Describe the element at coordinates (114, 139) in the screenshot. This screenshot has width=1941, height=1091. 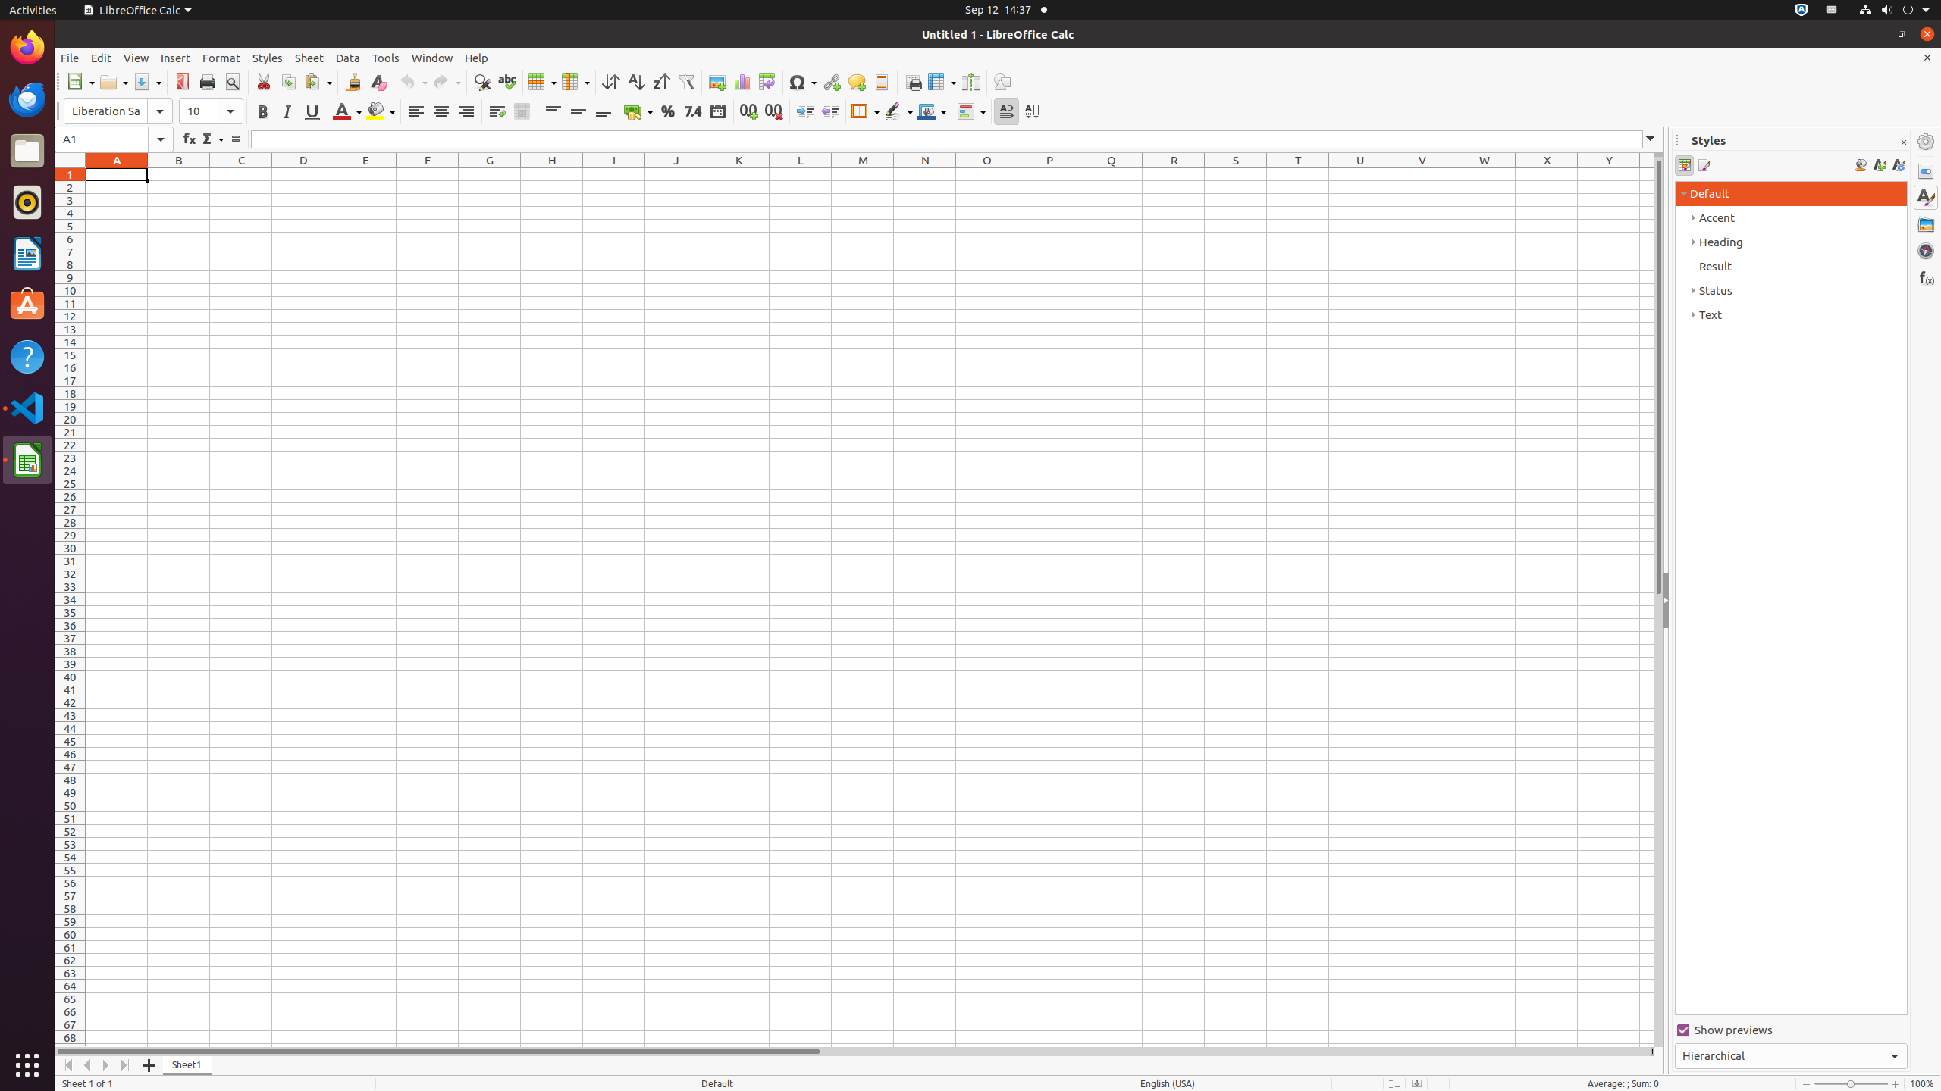
I see `Name Box` at that location.